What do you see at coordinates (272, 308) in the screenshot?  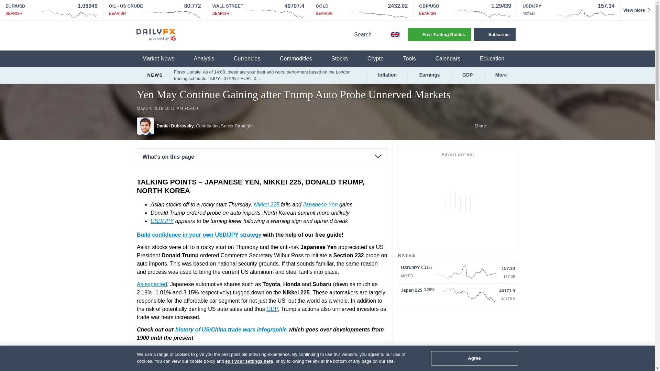 I see `GDP` at bounding box center [272, 308].